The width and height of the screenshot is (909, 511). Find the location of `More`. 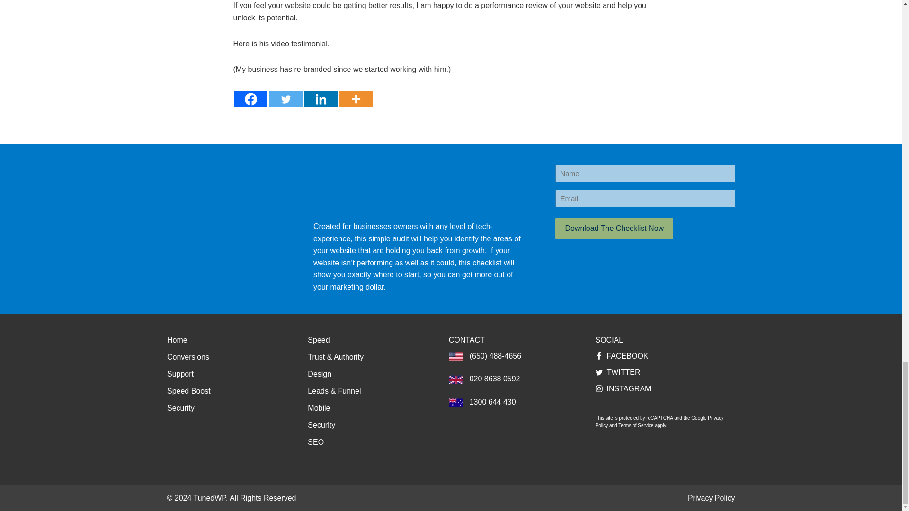

More is located at coordinates (355, 99).